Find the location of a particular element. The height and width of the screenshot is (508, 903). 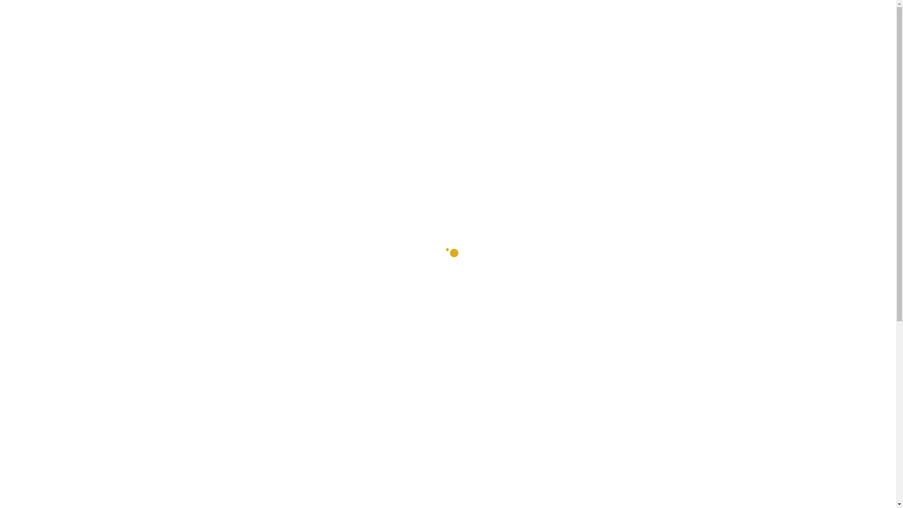

GET IN TOUCH is located at coordinates (477, 55).